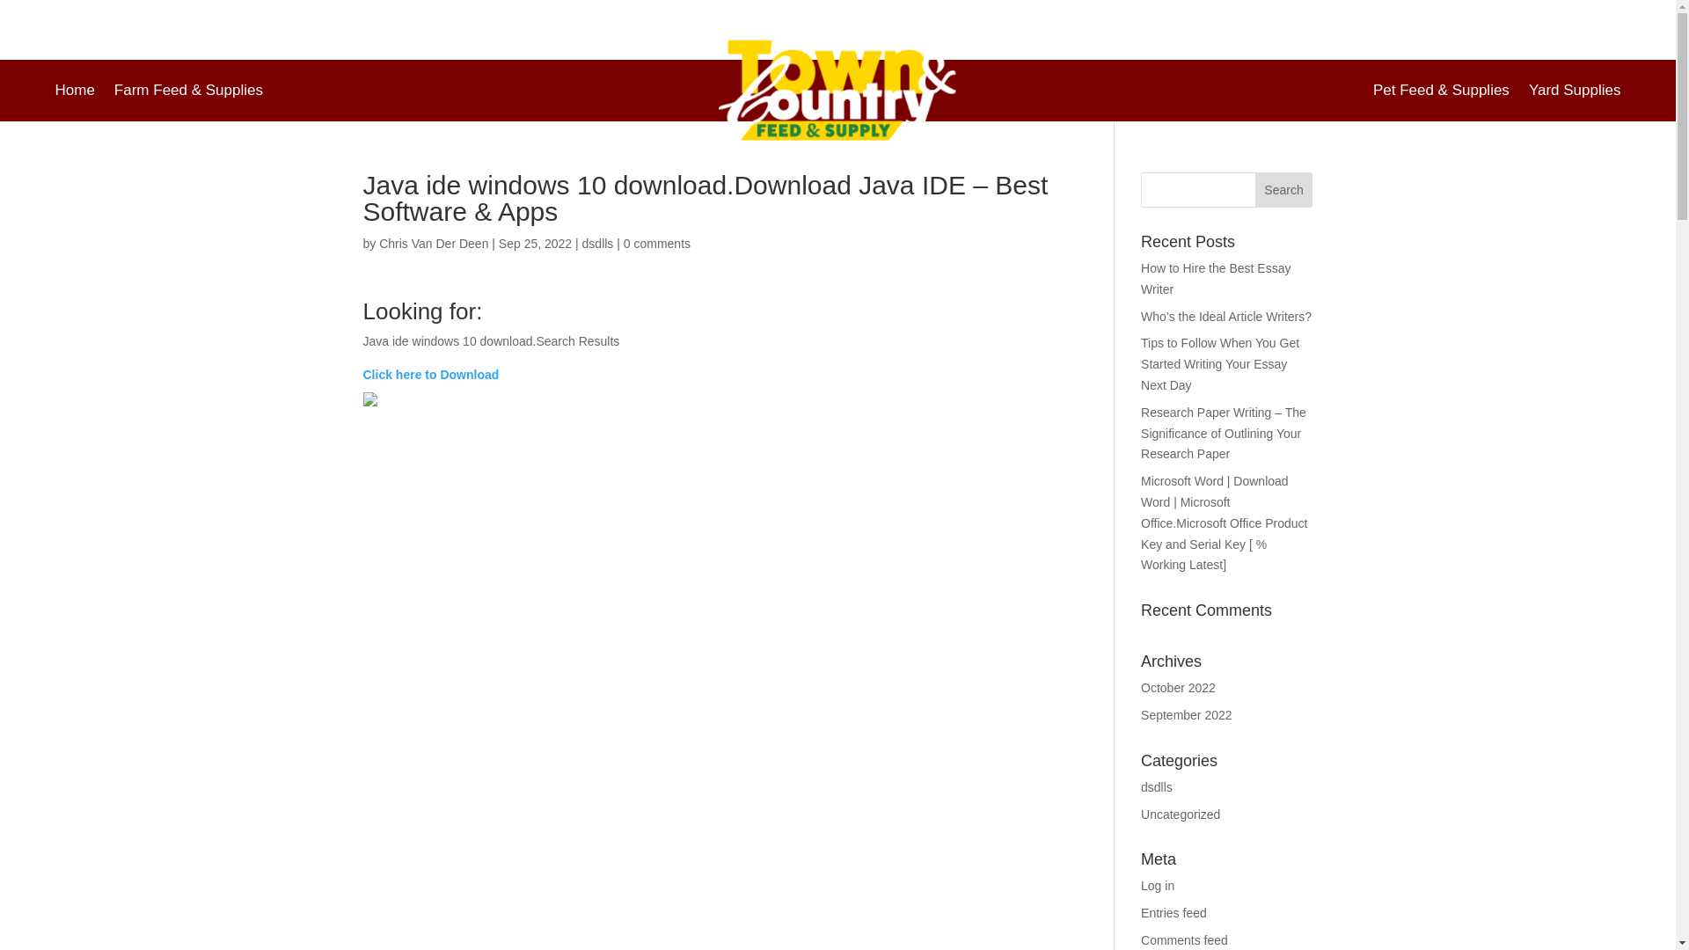 Image resolution: width=1689 pixels, height=950 pixels. What do you see at coordinates (598, 243) in the screenshot?
I see `dsdlls` at bounding box center [598, 243].